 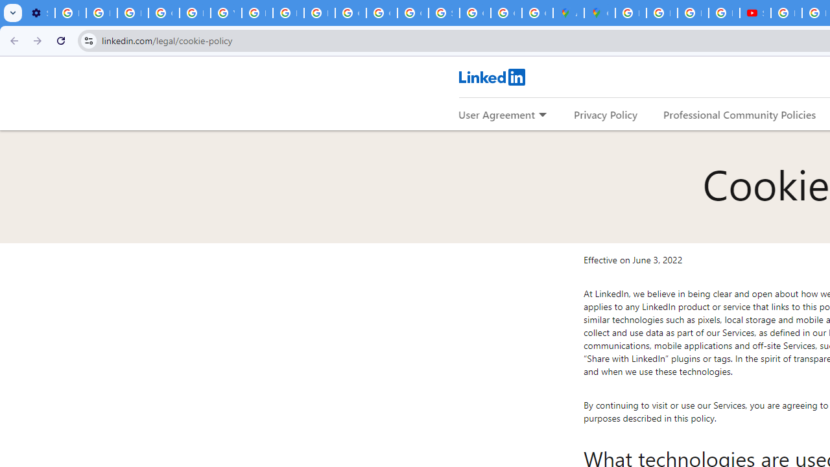 I want to click on Privacy Help Center - Policies Help, so click(x=661, y=13).